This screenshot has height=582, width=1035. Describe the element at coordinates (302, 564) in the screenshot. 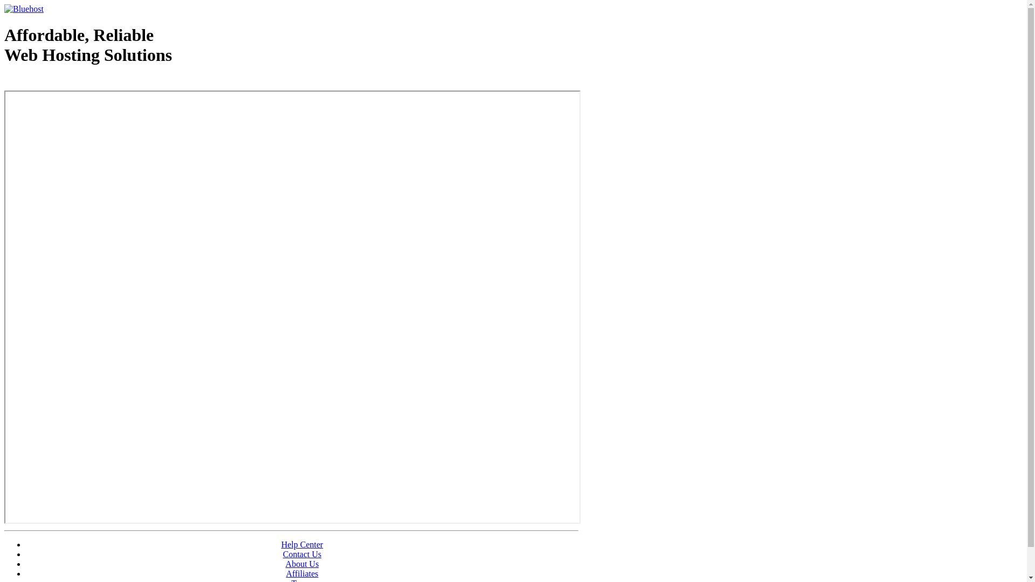

I see `About Us` at that location.